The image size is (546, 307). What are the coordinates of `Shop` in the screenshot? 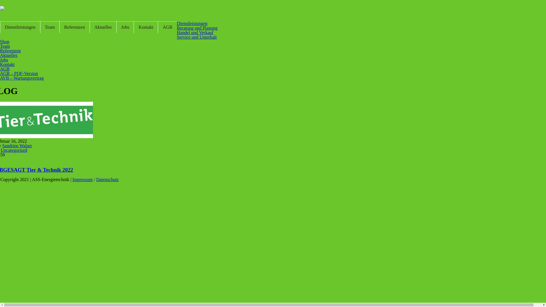 It's located at (5, 42).